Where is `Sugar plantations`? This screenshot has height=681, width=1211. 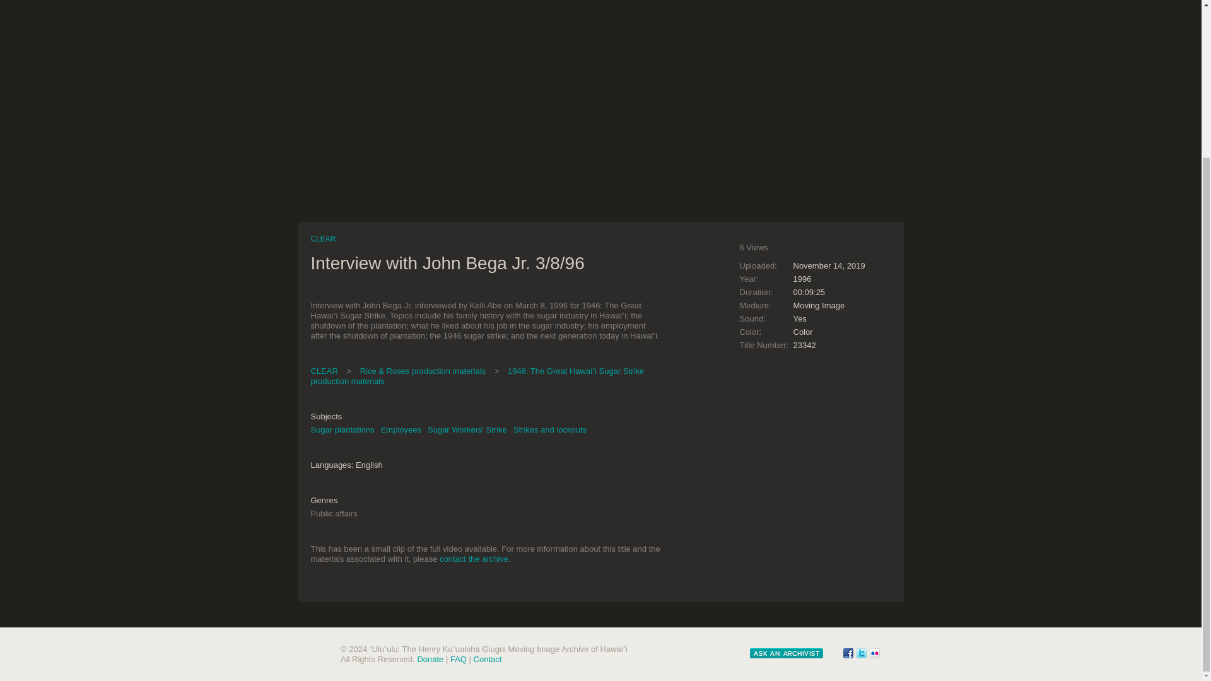 Sugar plantations is located at coordinates (342, 429).